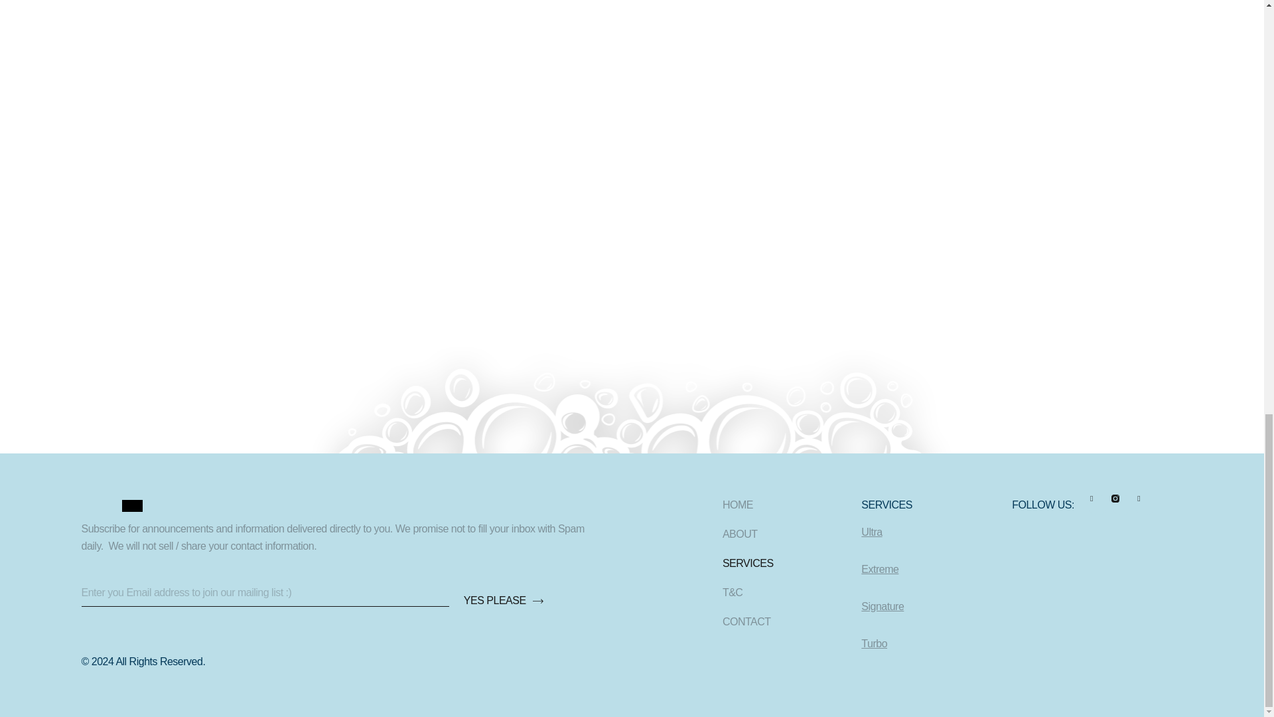  What do you see at coordinates (747, 621) in the screenshot?
I see `CONTACT` at bounding box center [747, 621].